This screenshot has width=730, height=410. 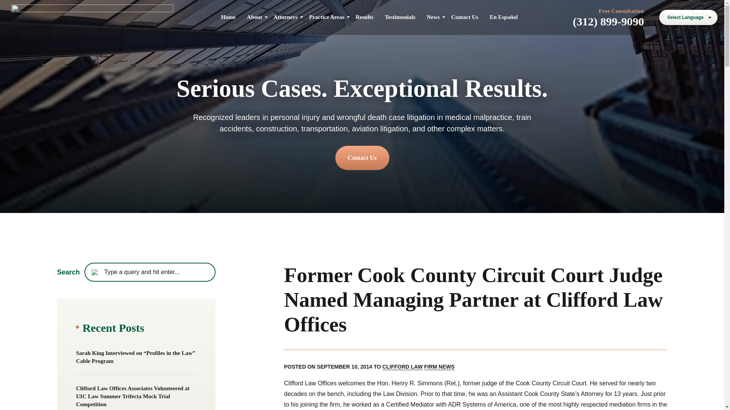 What do you see at coordinates (255, 17) in the screenshot?
I see `About` at bounding box center [255, 17].